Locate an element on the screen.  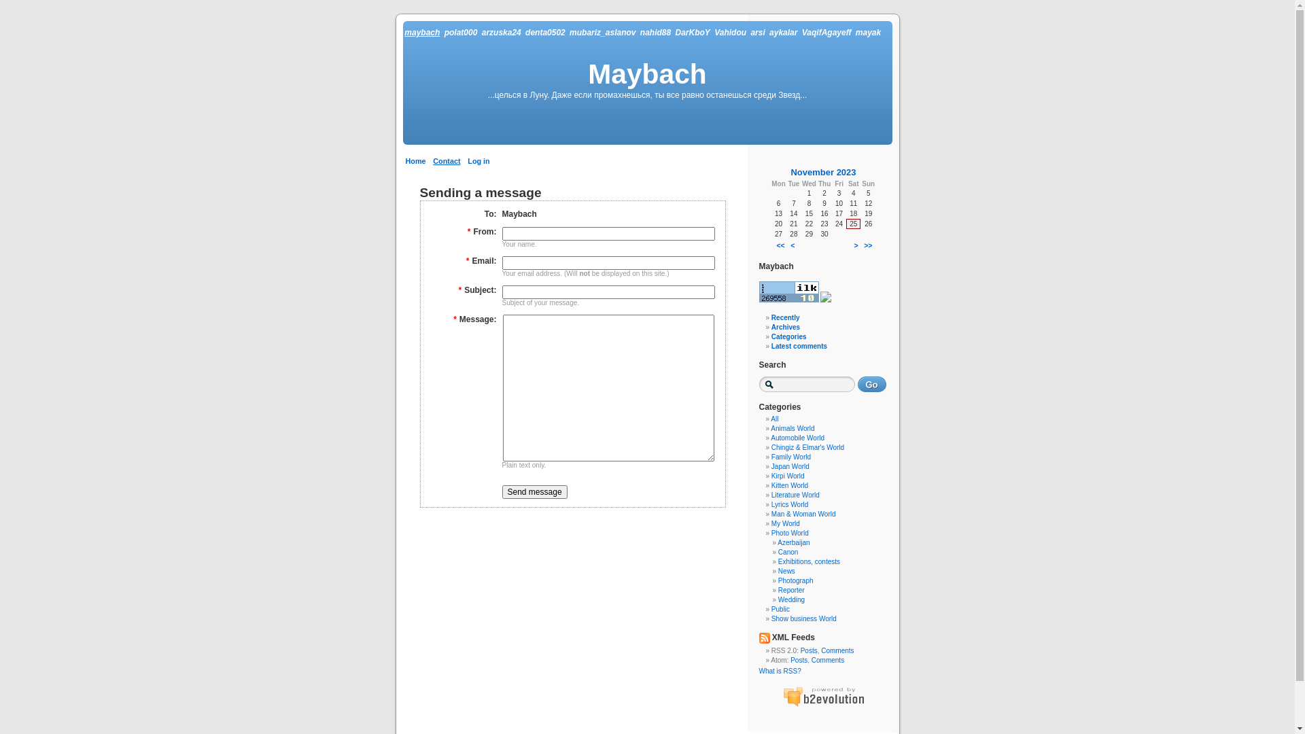
Maybach is located at coordinates (776, 266).